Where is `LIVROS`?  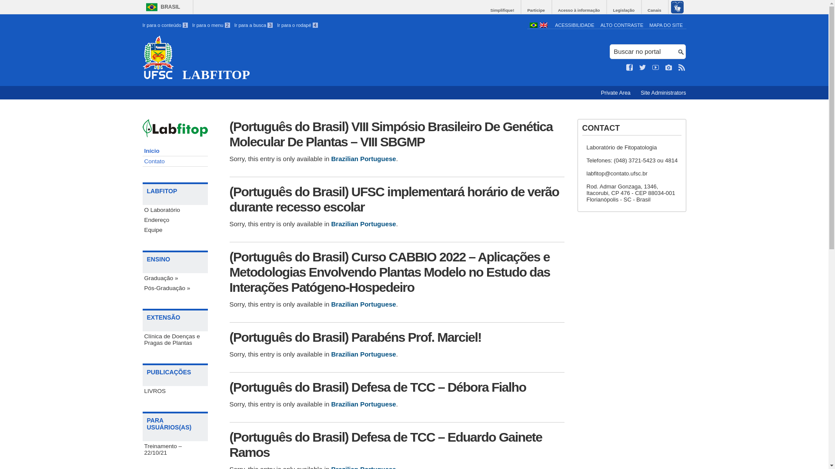 LIVROS is located at coordinates (175, 391).